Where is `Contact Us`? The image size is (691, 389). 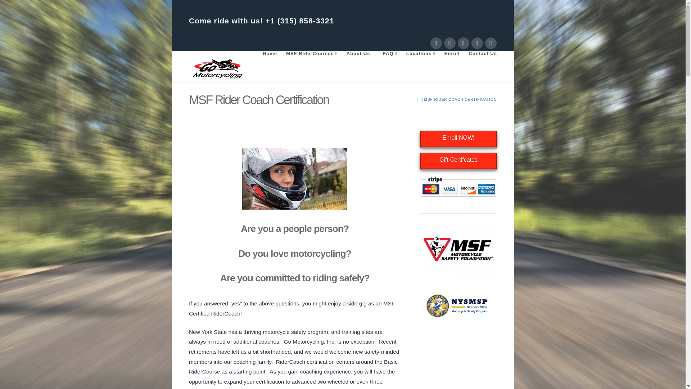
Contact Us is located at coordinates (480, 56).